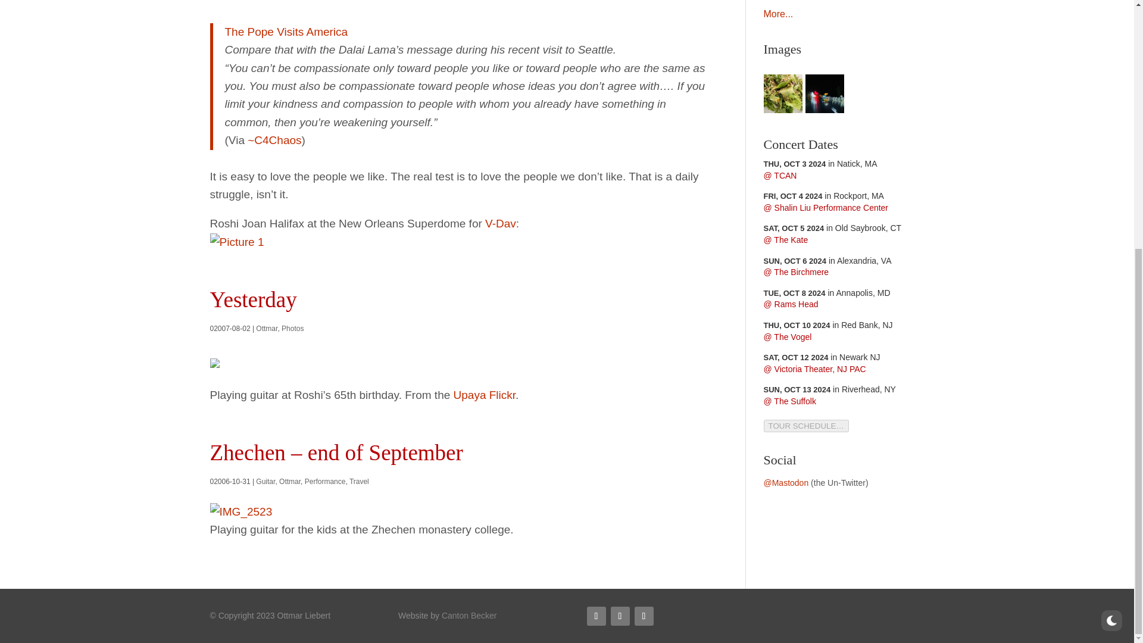 This screenshot has height=643, width=1143. I want to click on View 'Picture 1' on Flickr.com, so click(236, 242).